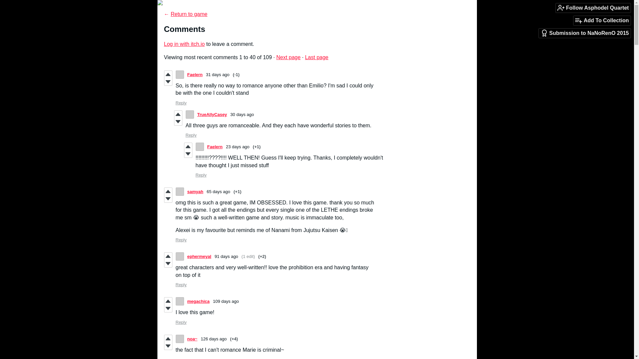  Describe the element at coordinates (168, 263) in the screenshot. I see `Vote down` at that location.